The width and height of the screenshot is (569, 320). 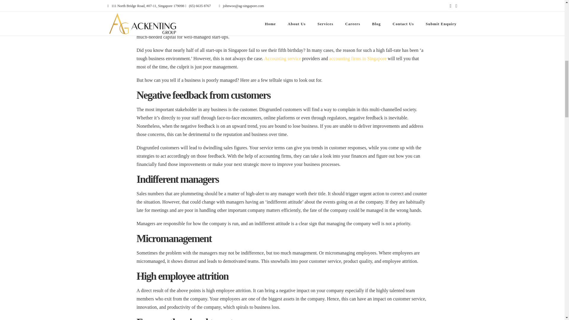 What do you see at coordinates (282, 59) in the screenshot?
I see `Accounting service` at bounding box center [282, 59].